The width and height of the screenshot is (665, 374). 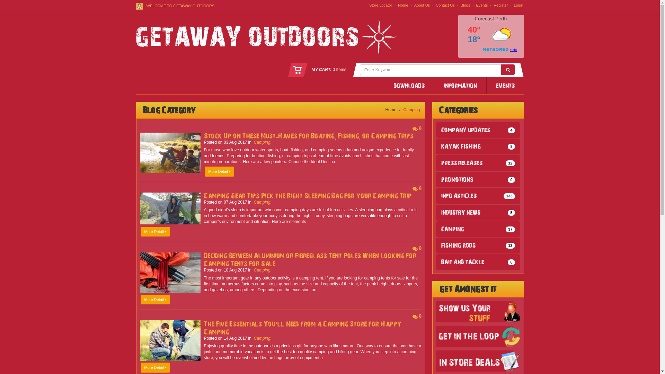 I want to click on Login, so click(x=519, y=6).